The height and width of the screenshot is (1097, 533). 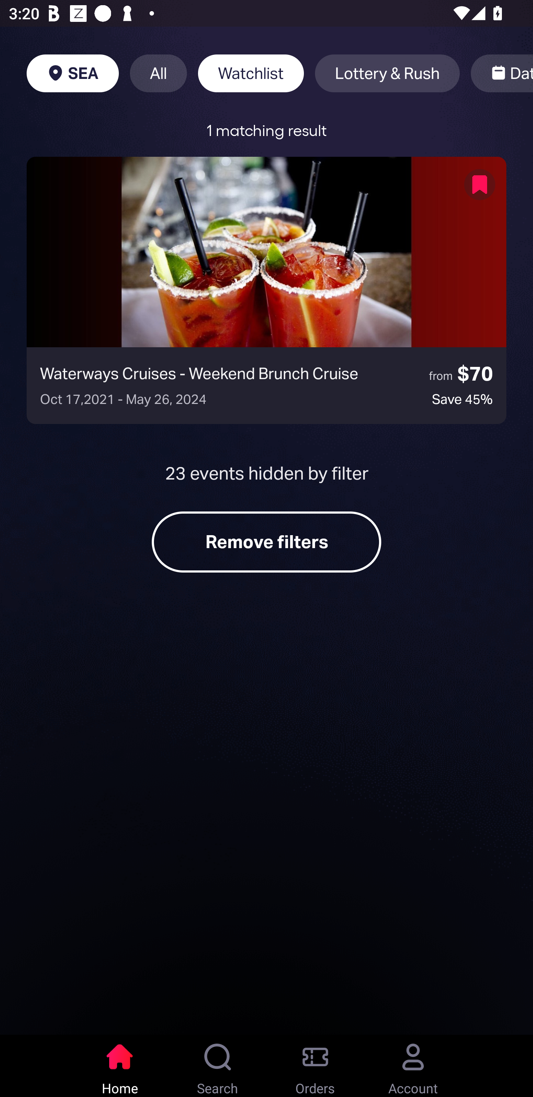 I want to click on Search, so click(x=218, y=1066).